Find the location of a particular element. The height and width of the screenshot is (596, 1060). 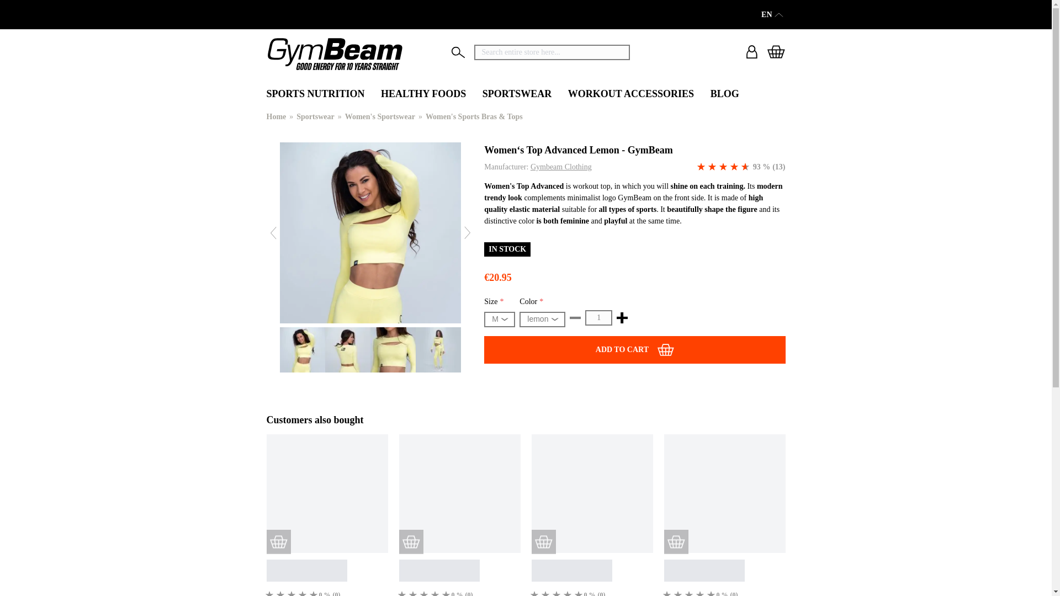

Add to Cart is located at coordinates (278, 542).